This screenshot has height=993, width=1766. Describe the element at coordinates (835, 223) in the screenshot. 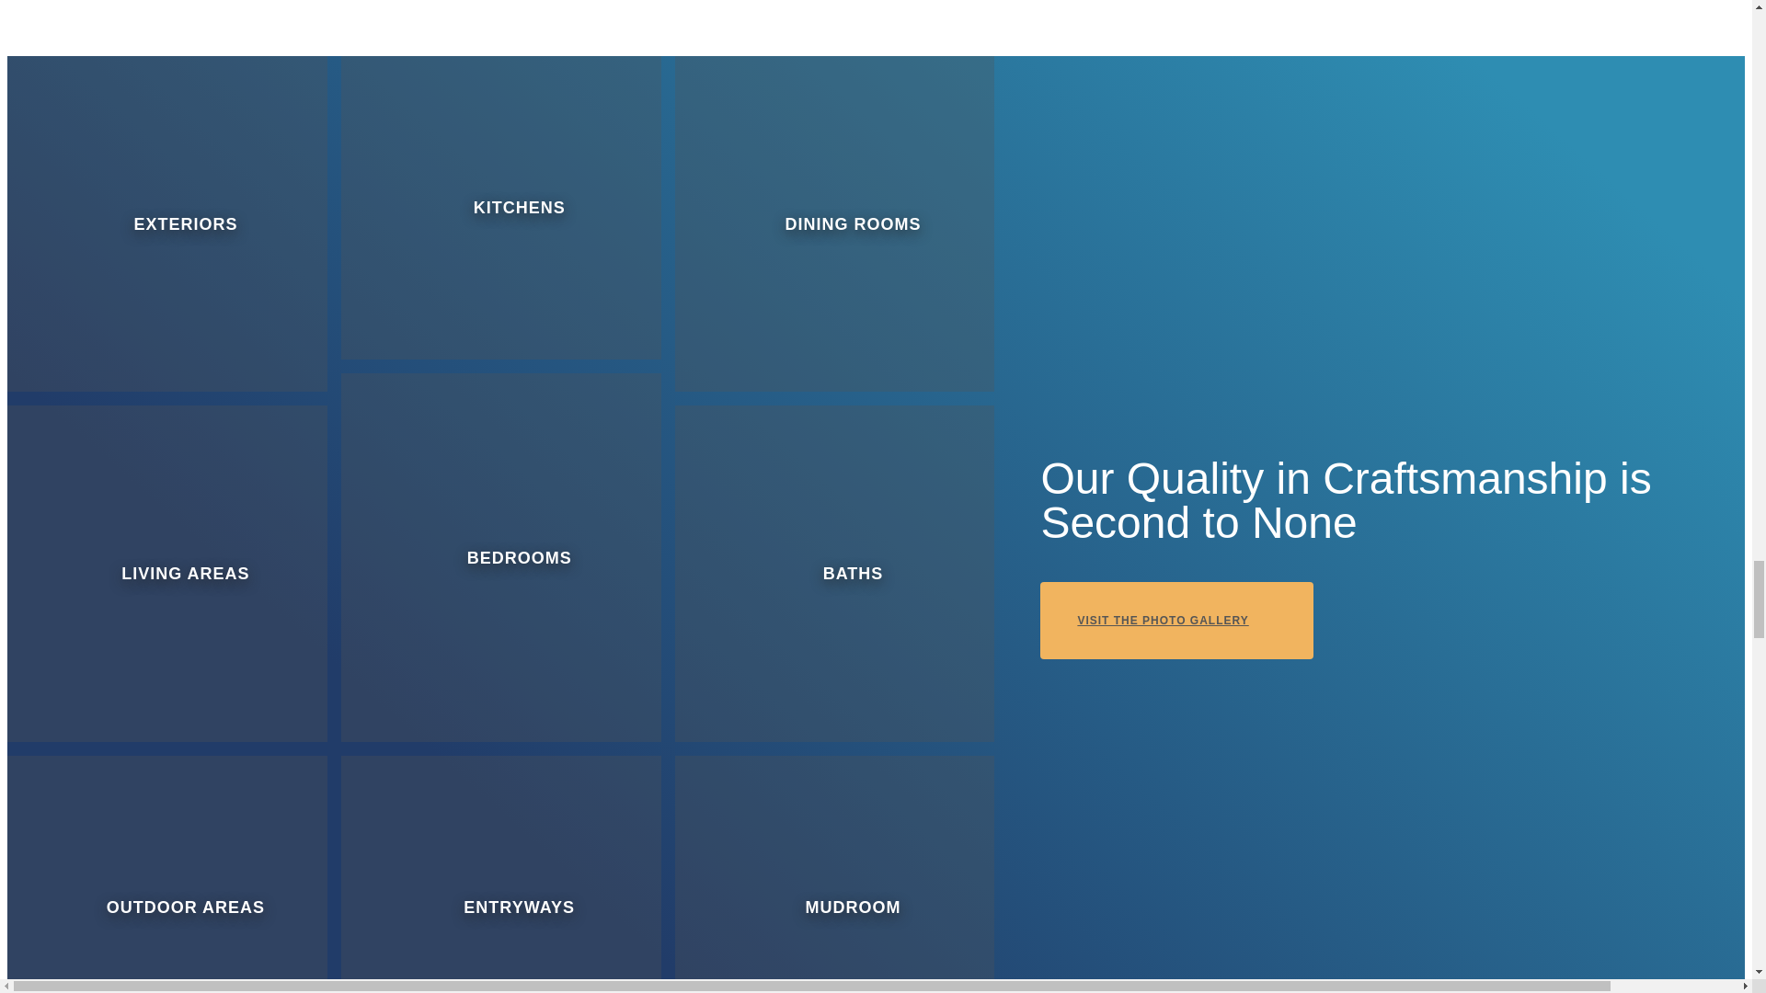

I see `DINING ROOMS` at that location.